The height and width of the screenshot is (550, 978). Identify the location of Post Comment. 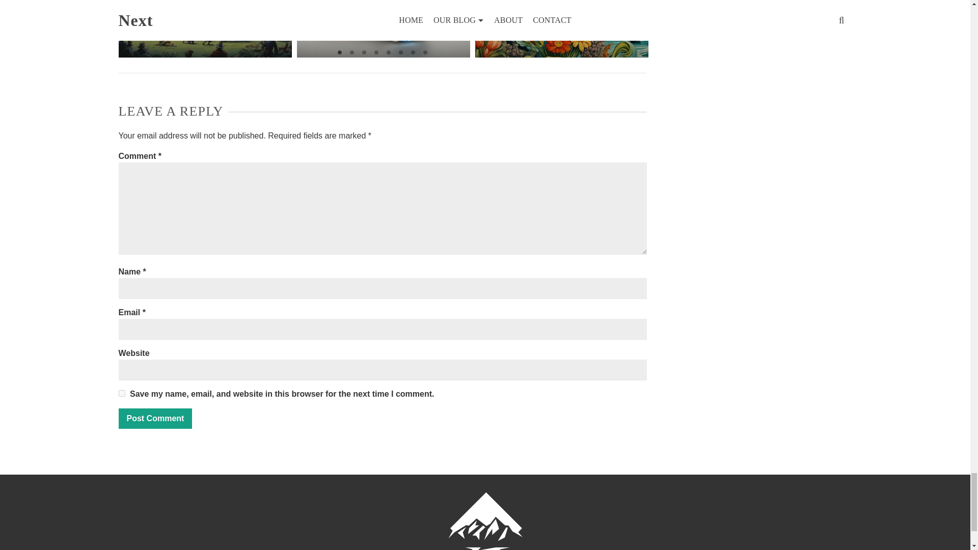
(155, 419).